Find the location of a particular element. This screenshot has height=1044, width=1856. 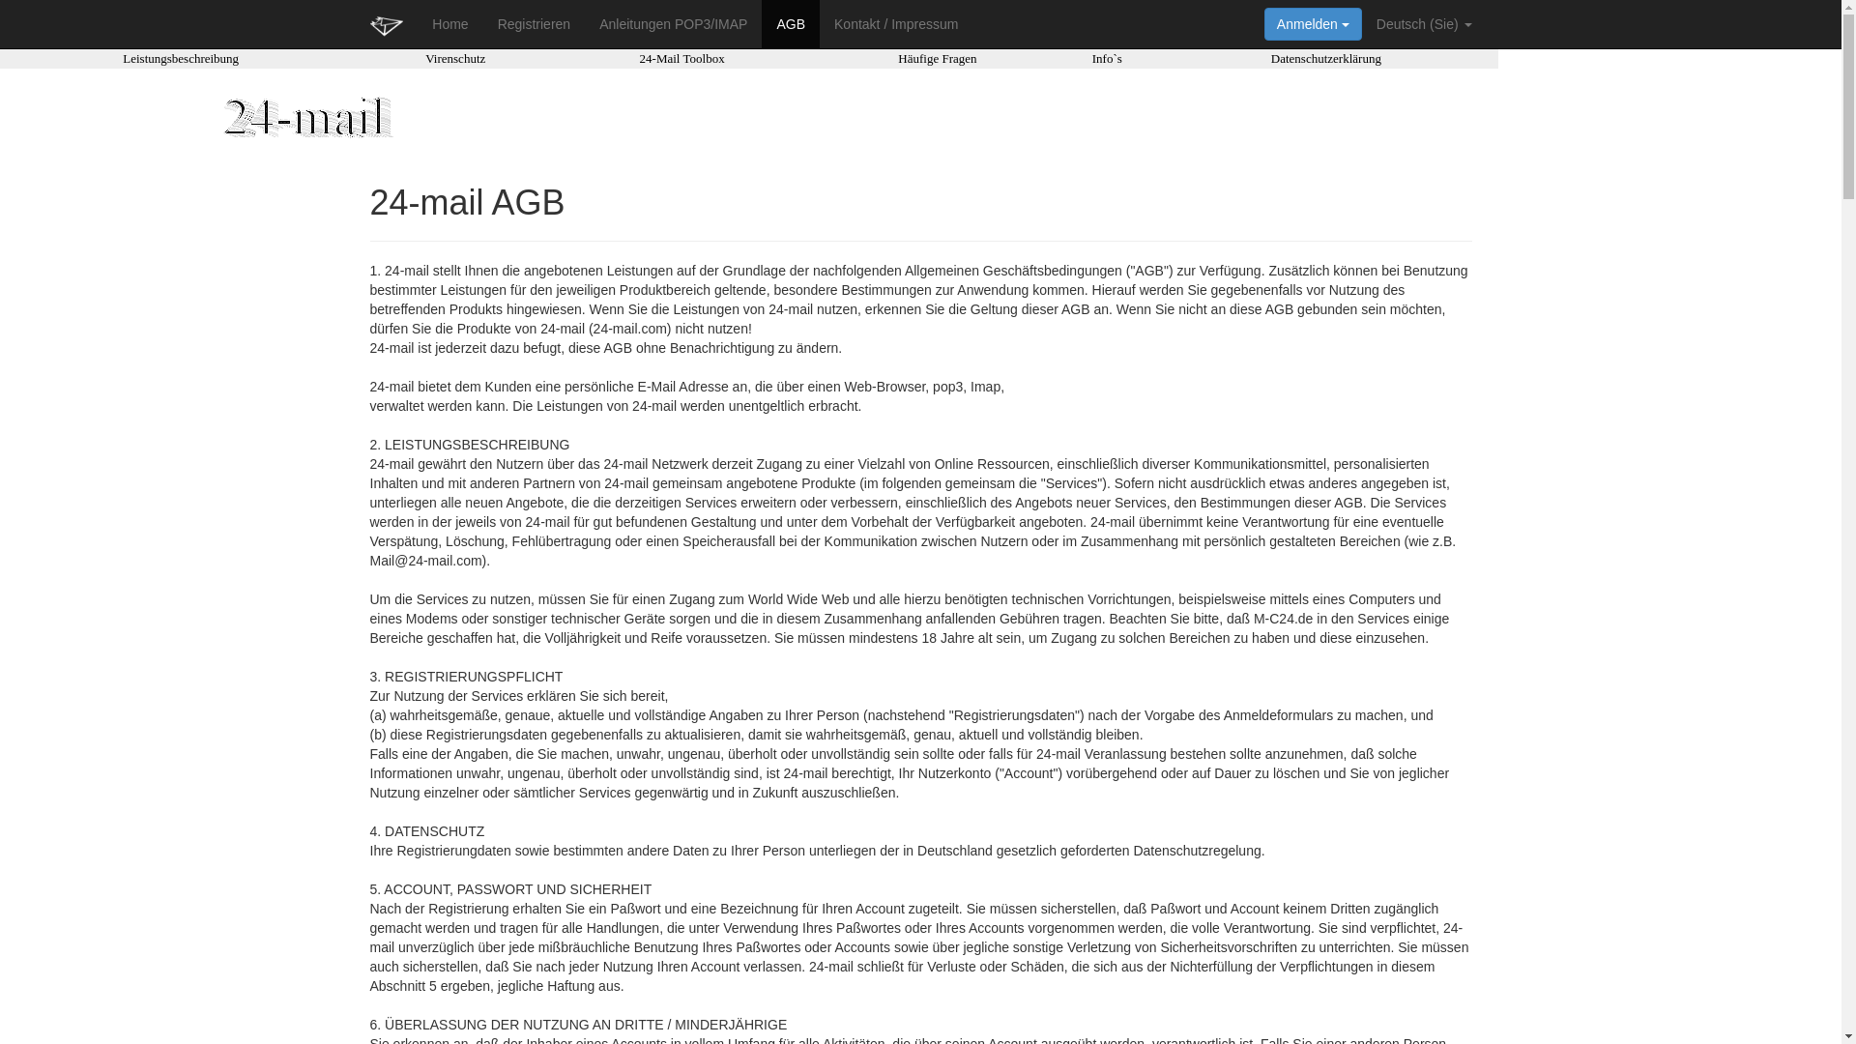

Leistungsbeschreibung is located at coordinates (180, 58).